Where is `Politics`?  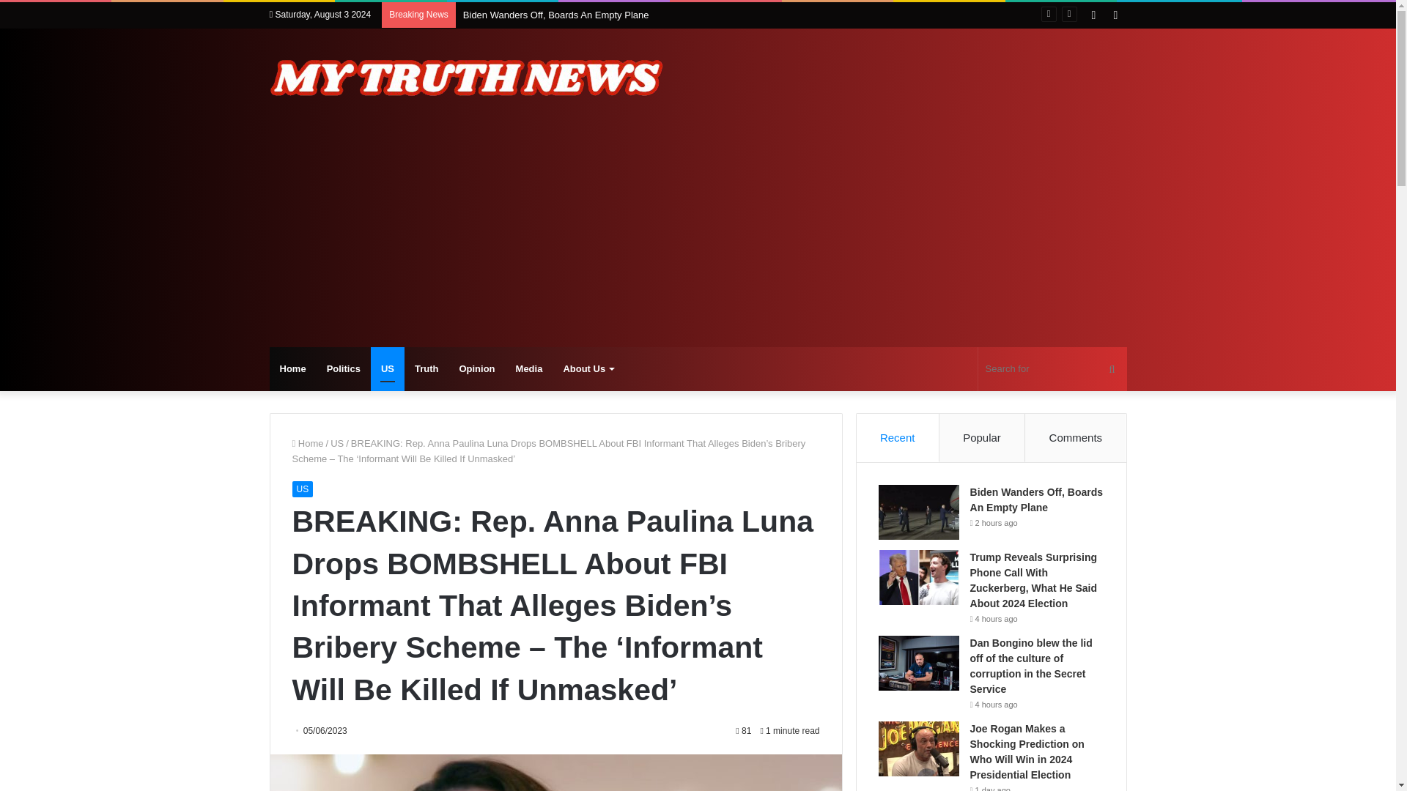
Politics is located at coordinates (344, 369).